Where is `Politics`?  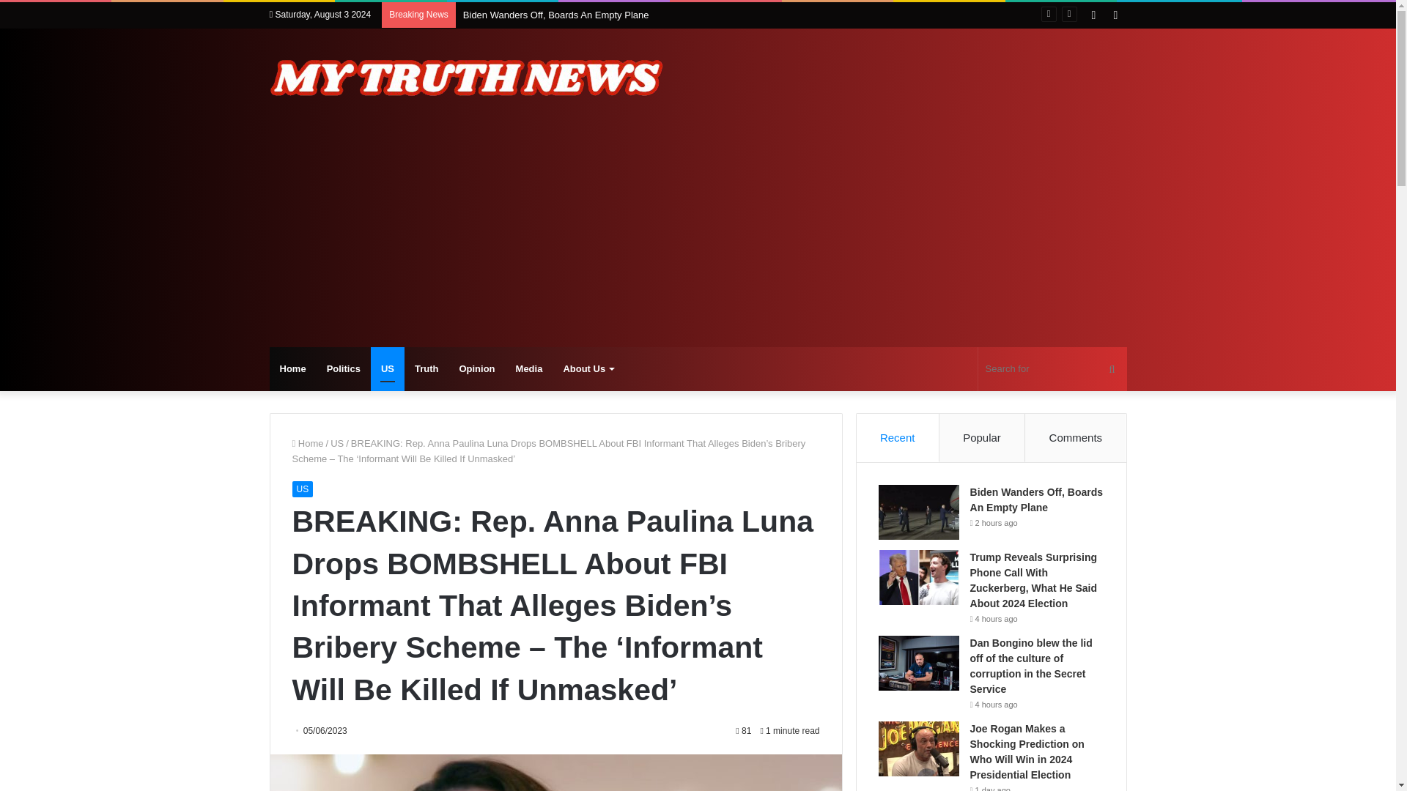
Politics is located at coordinates (344, 369).